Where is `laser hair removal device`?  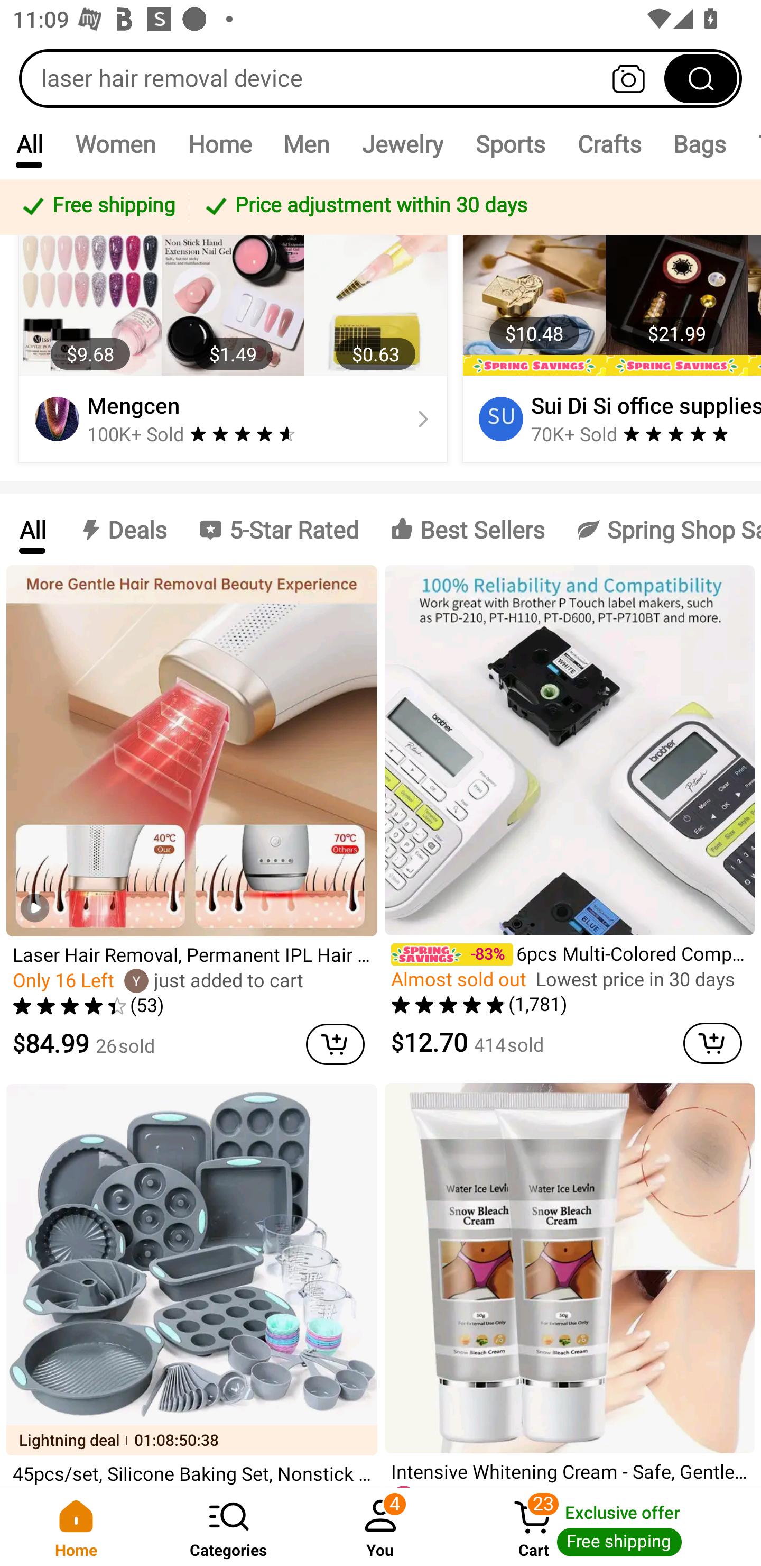 laser hair removal device is located at coordinates (380, 78).